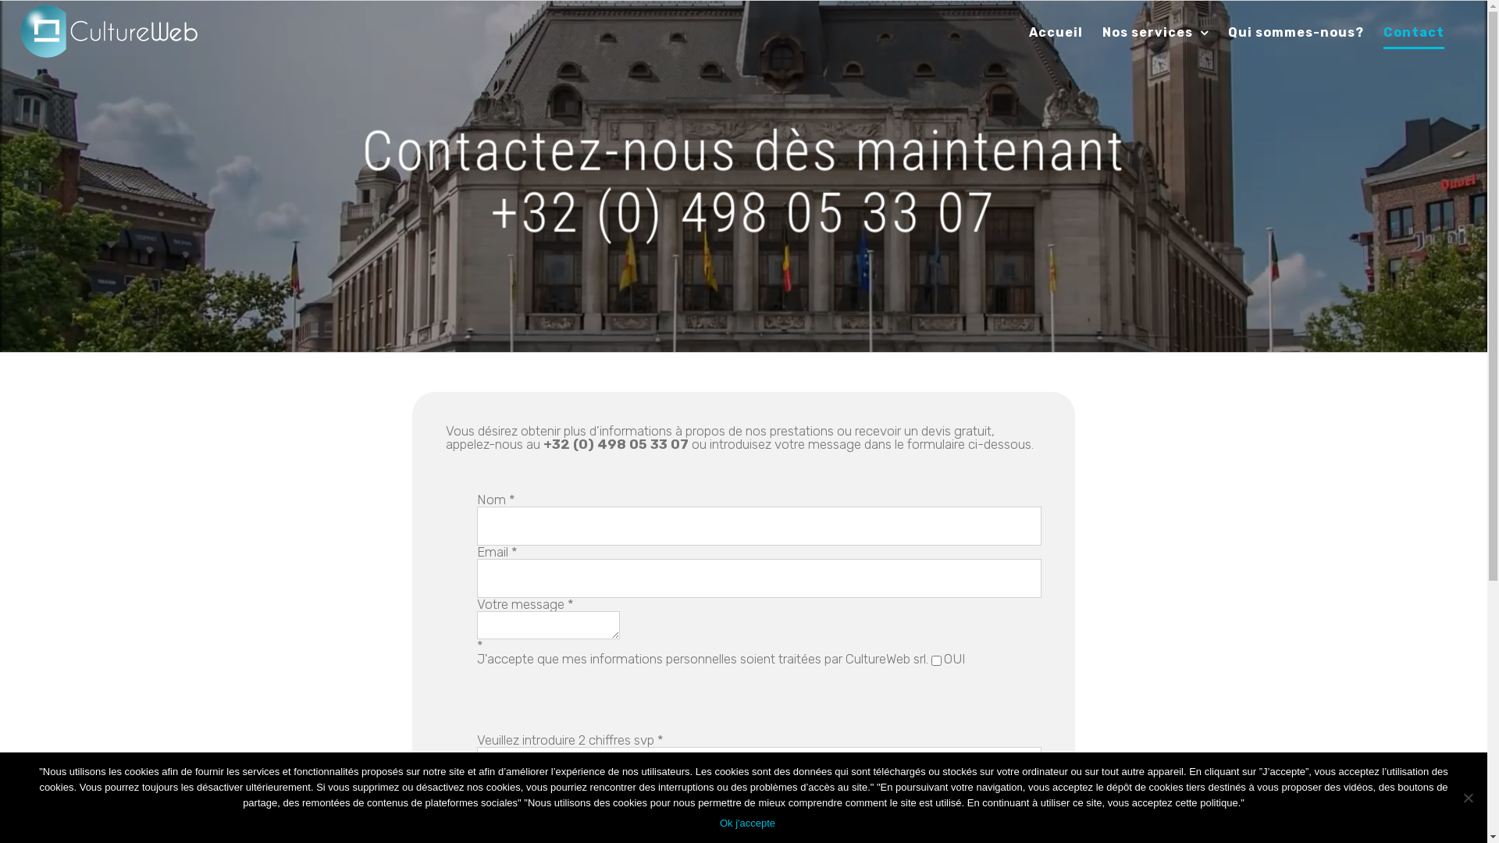  Describe the element at coordinates (1296, 33) in the screenshot. I see `Qui sommes-nous?` at that location.